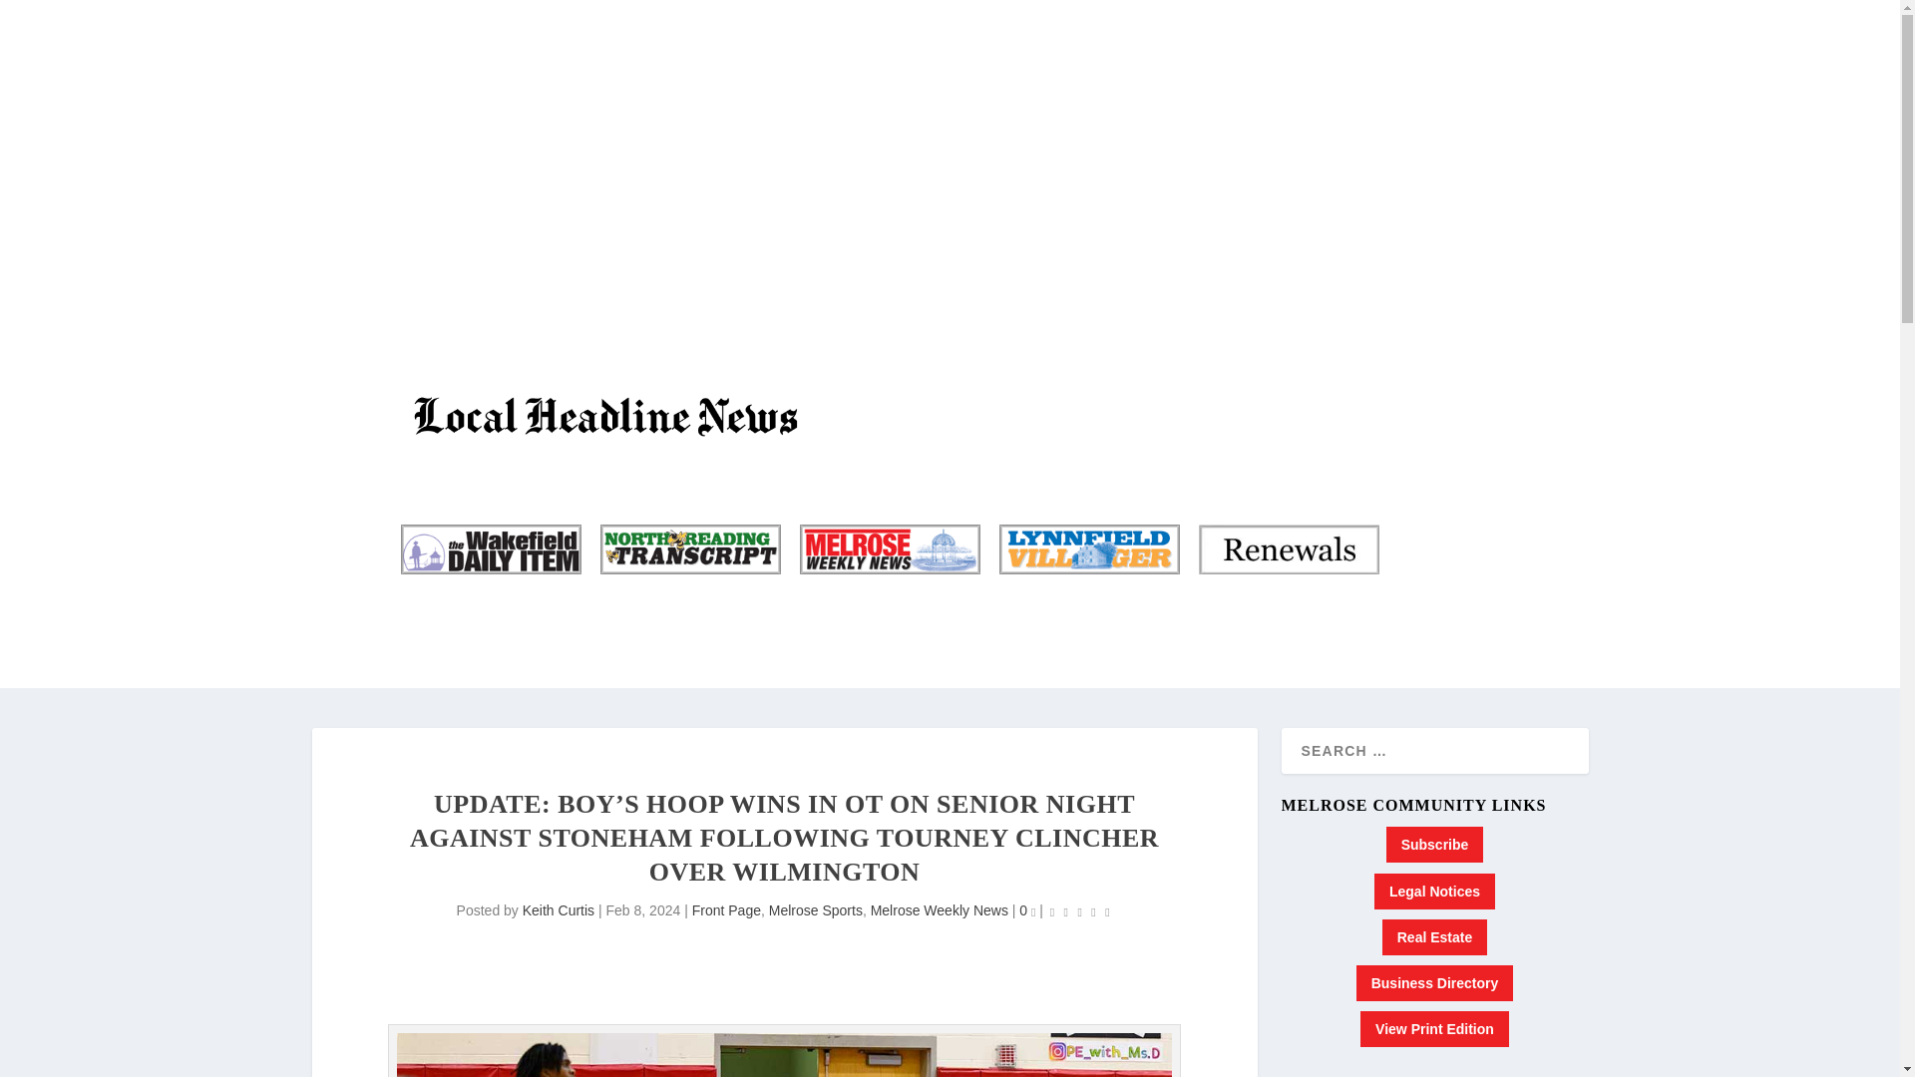 The width and height of the screenshot is (1915, 1077). What do you see at coordinates (940, 910) in the screenshot?
I see `Melrose Weekly News` at bounding box center [940, 910].